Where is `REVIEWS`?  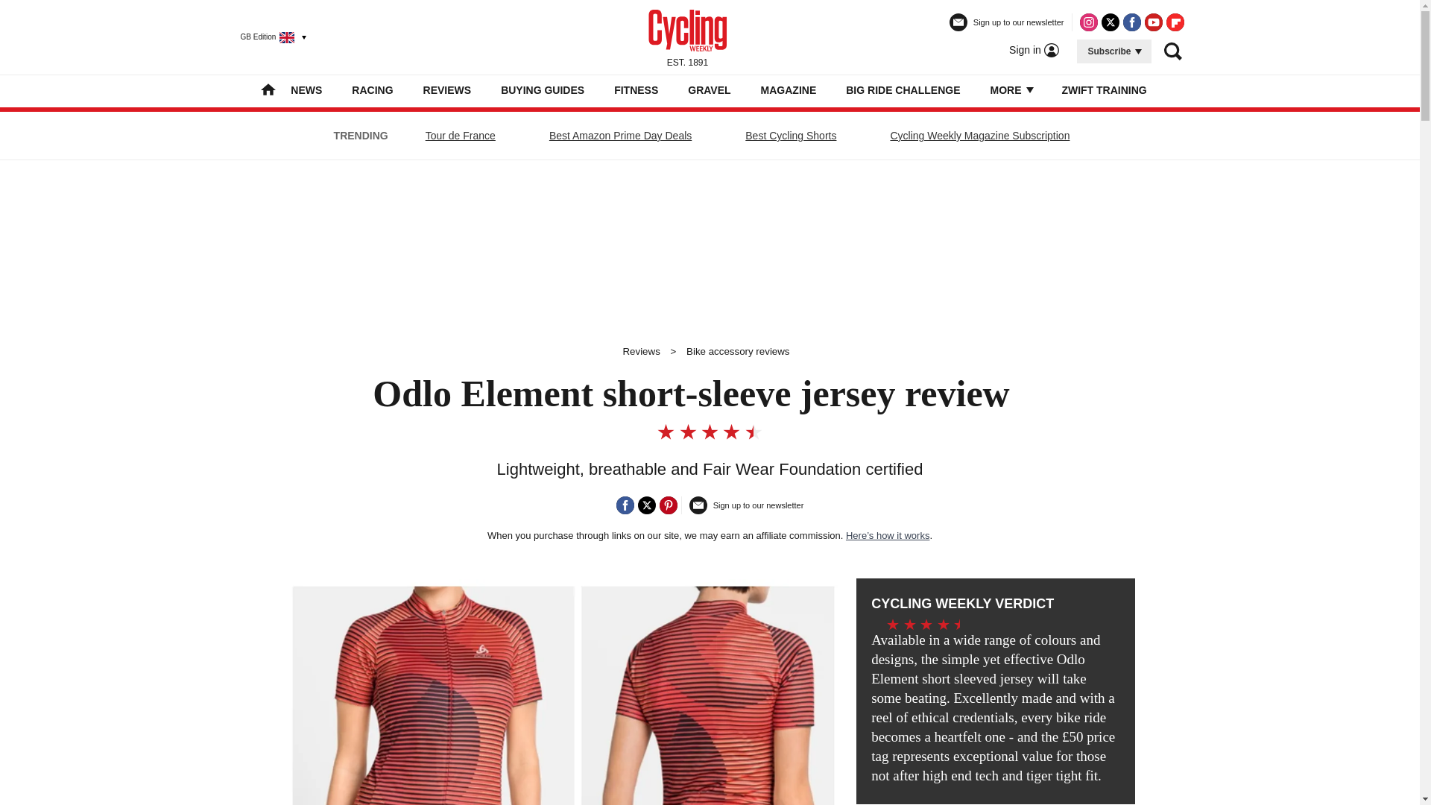
REVIEWS is located at coordinates (447, 89).